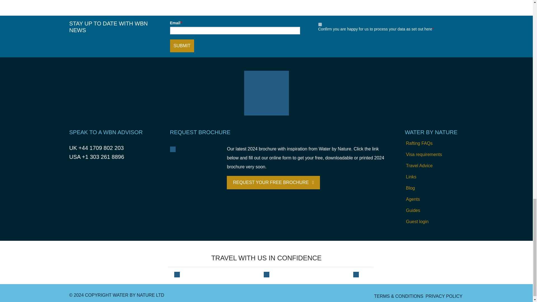 This screenshot has width=537, height=302. What do you see at coordinates (444, 296) in the screenshot?
I see `Privacy policy` at bounding box center [444, 296].